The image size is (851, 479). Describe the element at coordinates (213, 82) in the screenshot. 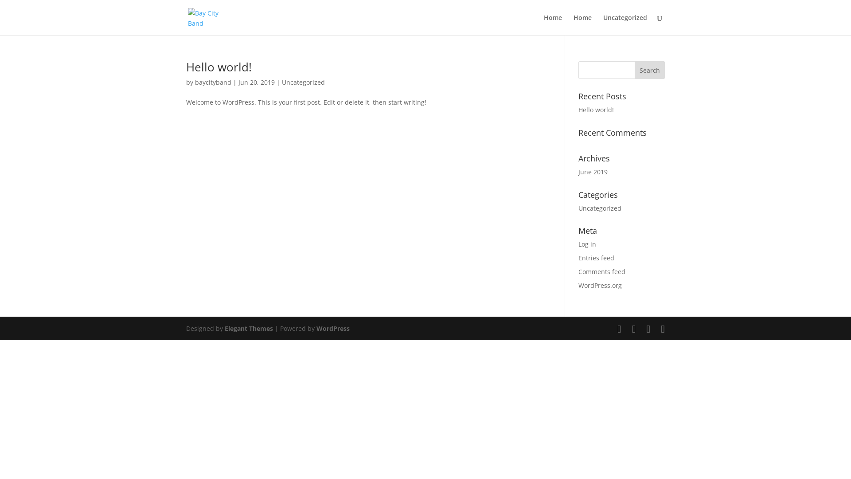

I see `baycityband` at that location.